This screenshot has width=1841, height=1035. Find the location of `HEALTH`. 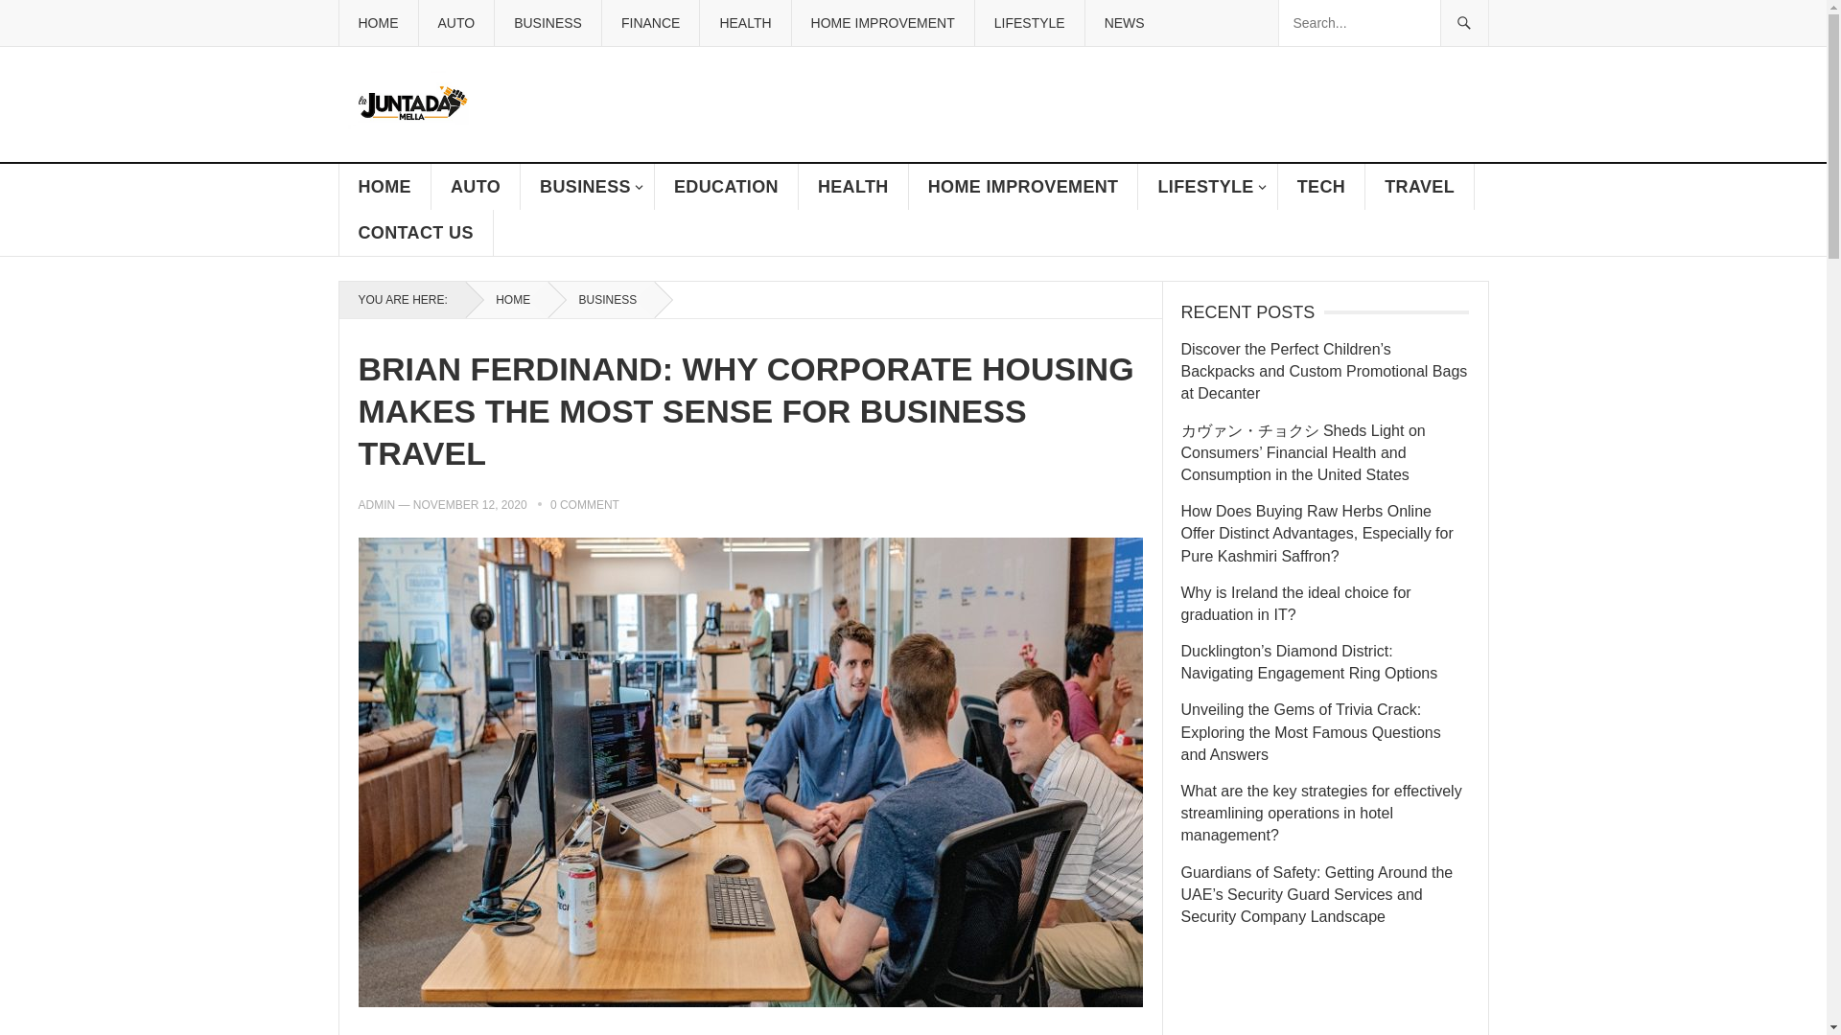

HEALTH is located at coordinates (744, 23).